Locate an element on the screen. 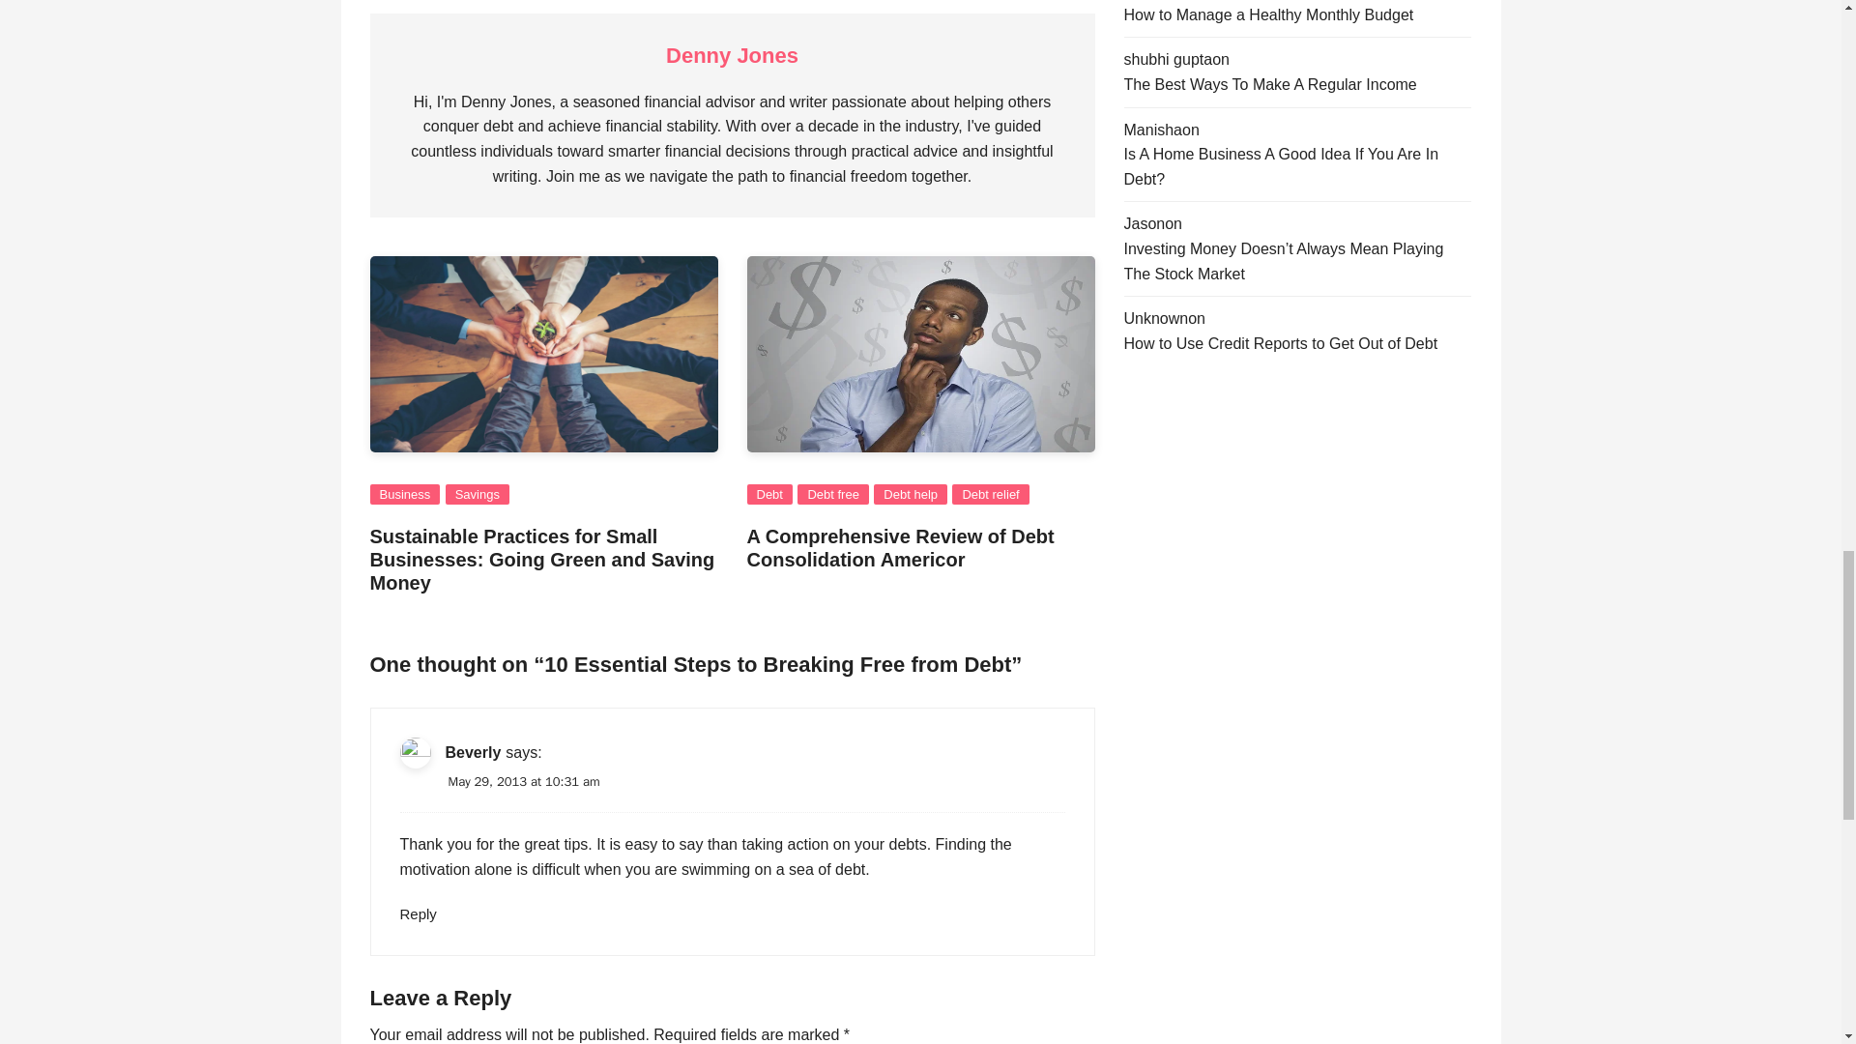 The image size is (1856, 1044). Savings is located at coordinates (477, 494).